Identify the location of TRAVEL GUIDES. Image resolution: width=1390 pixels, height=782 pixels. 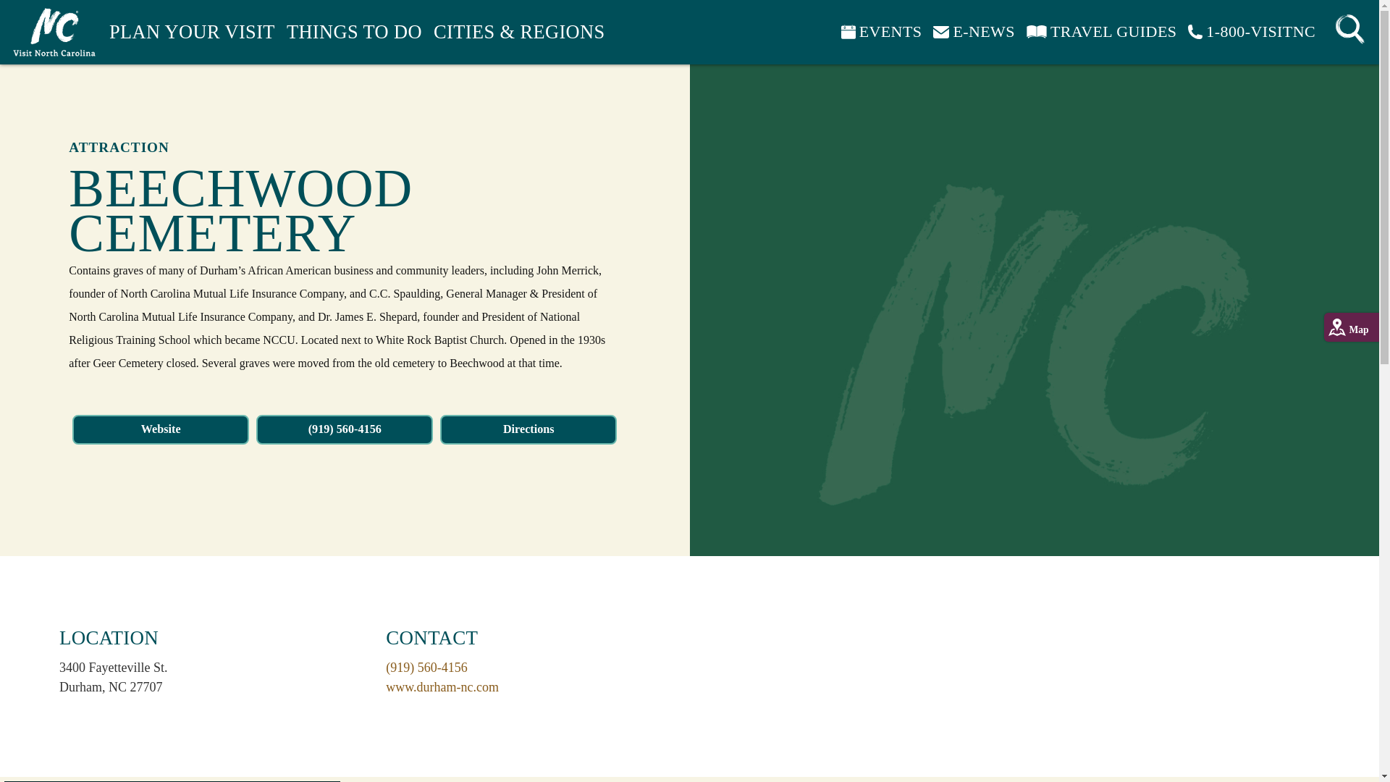
(1101, 31).